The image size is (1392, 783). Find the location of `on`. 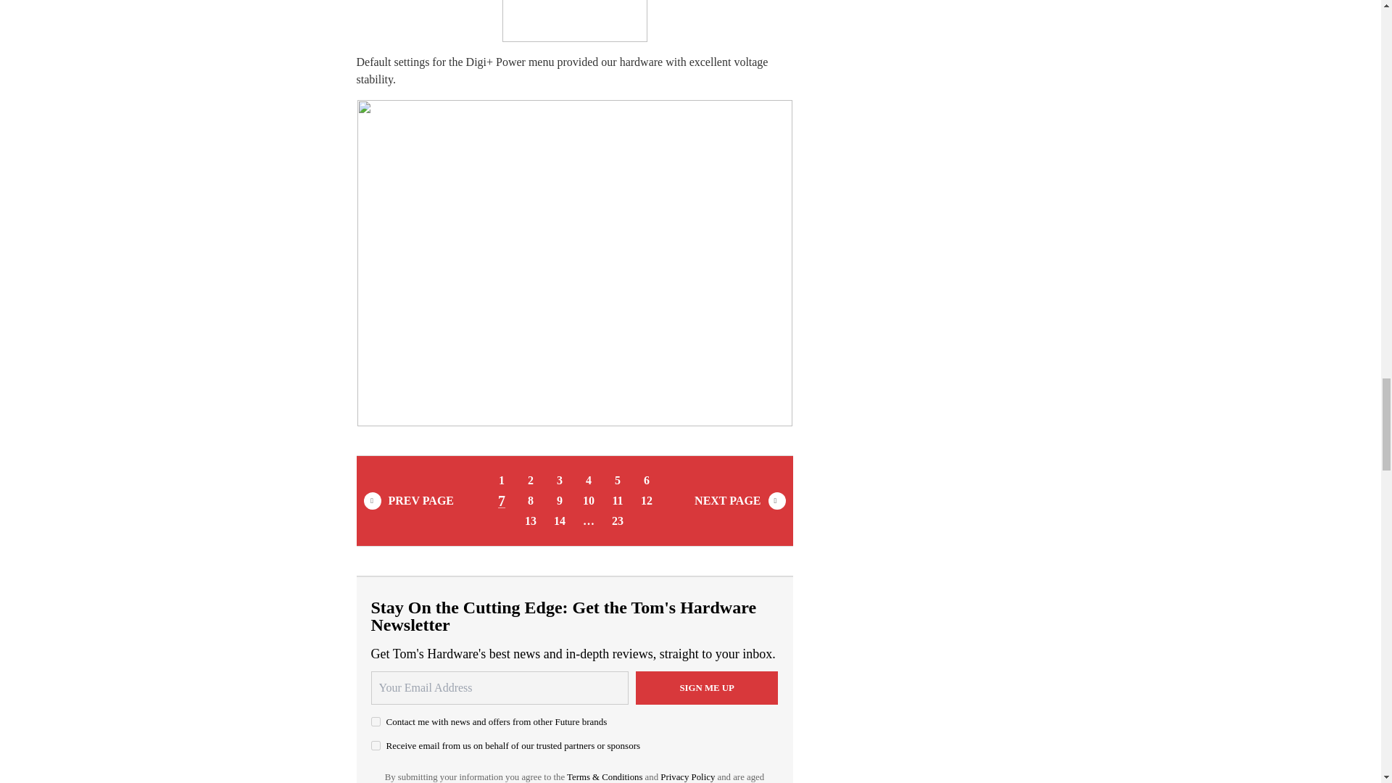

on is located at coordinates (376, 722).